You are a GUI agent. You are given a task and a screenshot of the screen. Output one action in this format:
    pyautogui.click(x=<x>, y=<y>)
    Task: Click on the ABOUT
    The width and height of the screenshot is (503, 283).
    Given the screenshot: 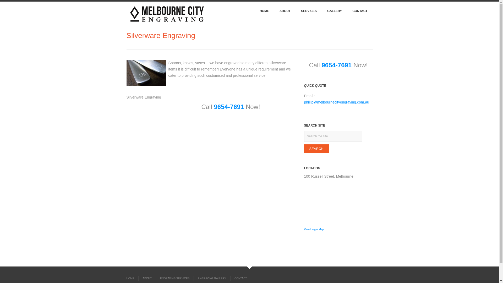 What is the action you would take?
    pyautogui.click(x=147, y=278)
    